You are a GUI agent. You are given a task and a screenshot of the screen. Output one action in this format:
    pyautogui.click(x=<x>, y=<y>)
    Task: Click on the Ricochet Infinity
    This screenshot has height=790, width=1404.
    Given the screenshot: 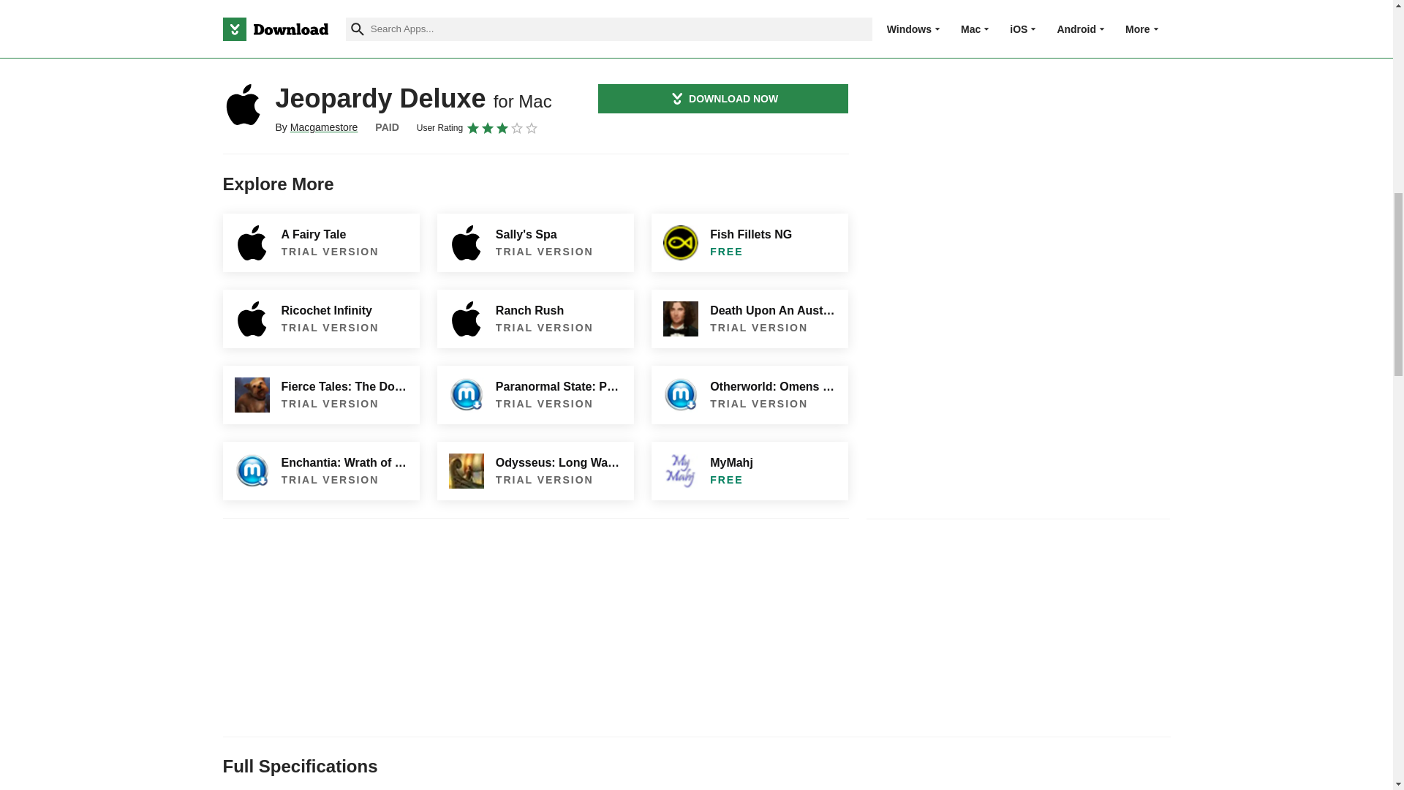 What is the action you would take?
    pyautogui.click(x=320, y=319)
    